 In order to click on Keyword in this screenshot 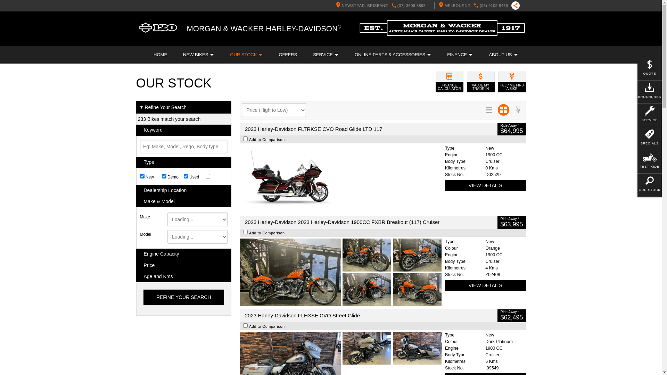, I will do `click(184, 130)`.